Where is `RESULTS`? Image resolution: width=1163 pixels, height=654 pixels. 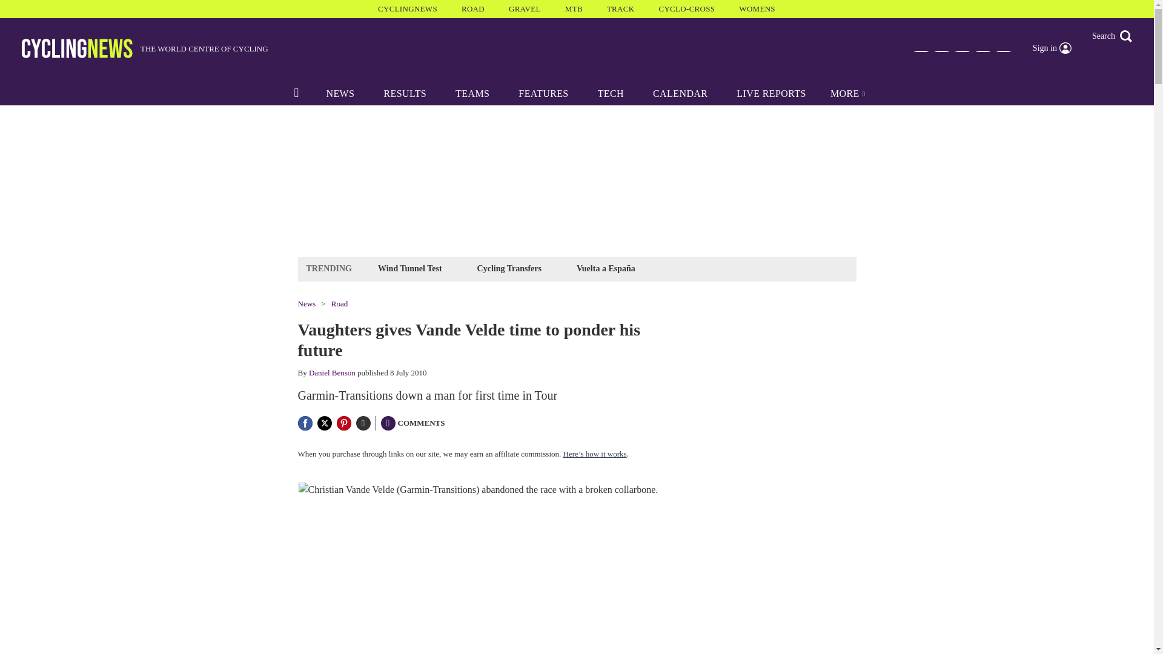
RESULTS is located at coordinates (405, 93).